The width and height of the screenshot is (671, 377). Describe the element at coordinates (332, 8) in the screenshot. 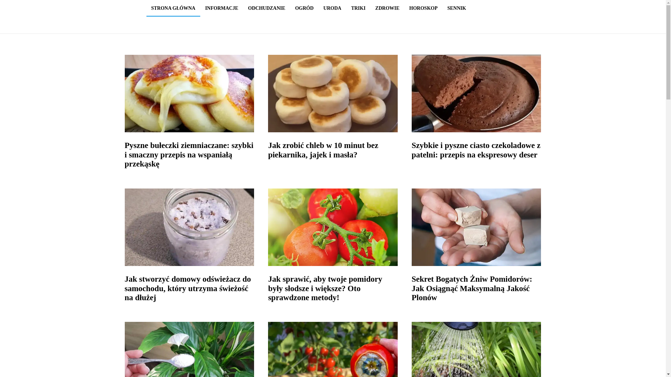

I see `URODA` at that location.